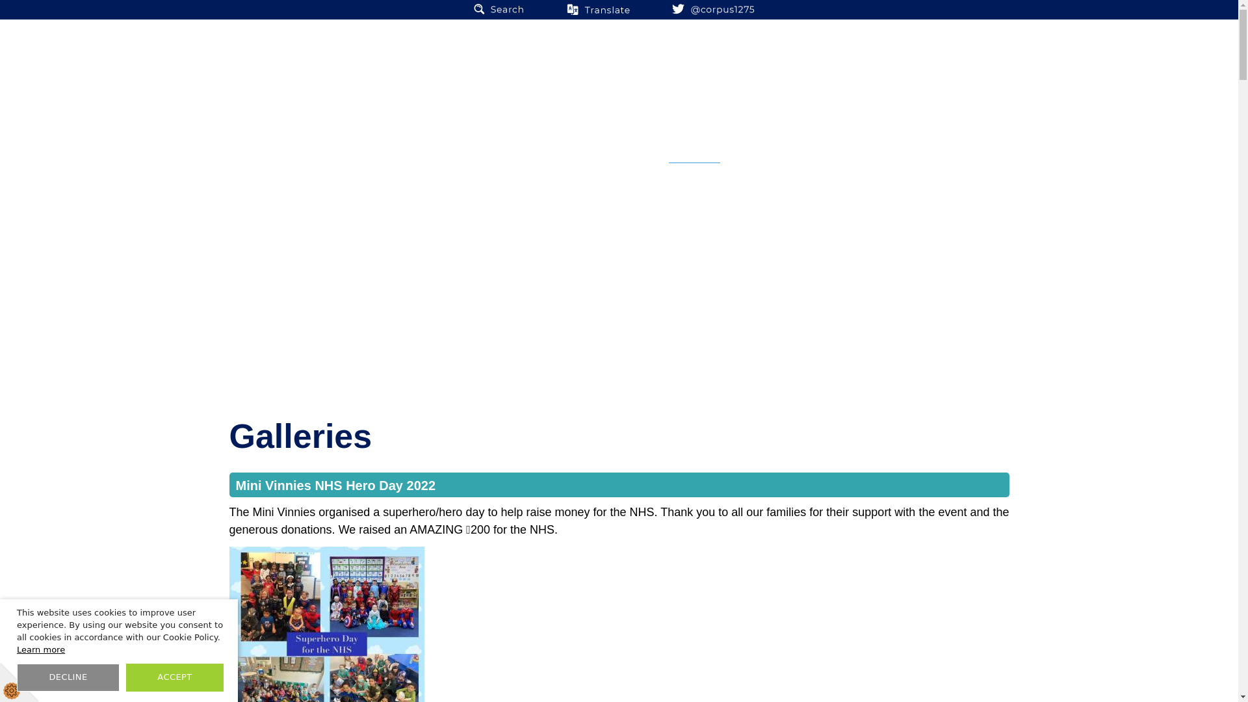  What do you see at coordinates (607, 146) in the screenshot?
I see `Key Information` at bounding box center [607, 146].